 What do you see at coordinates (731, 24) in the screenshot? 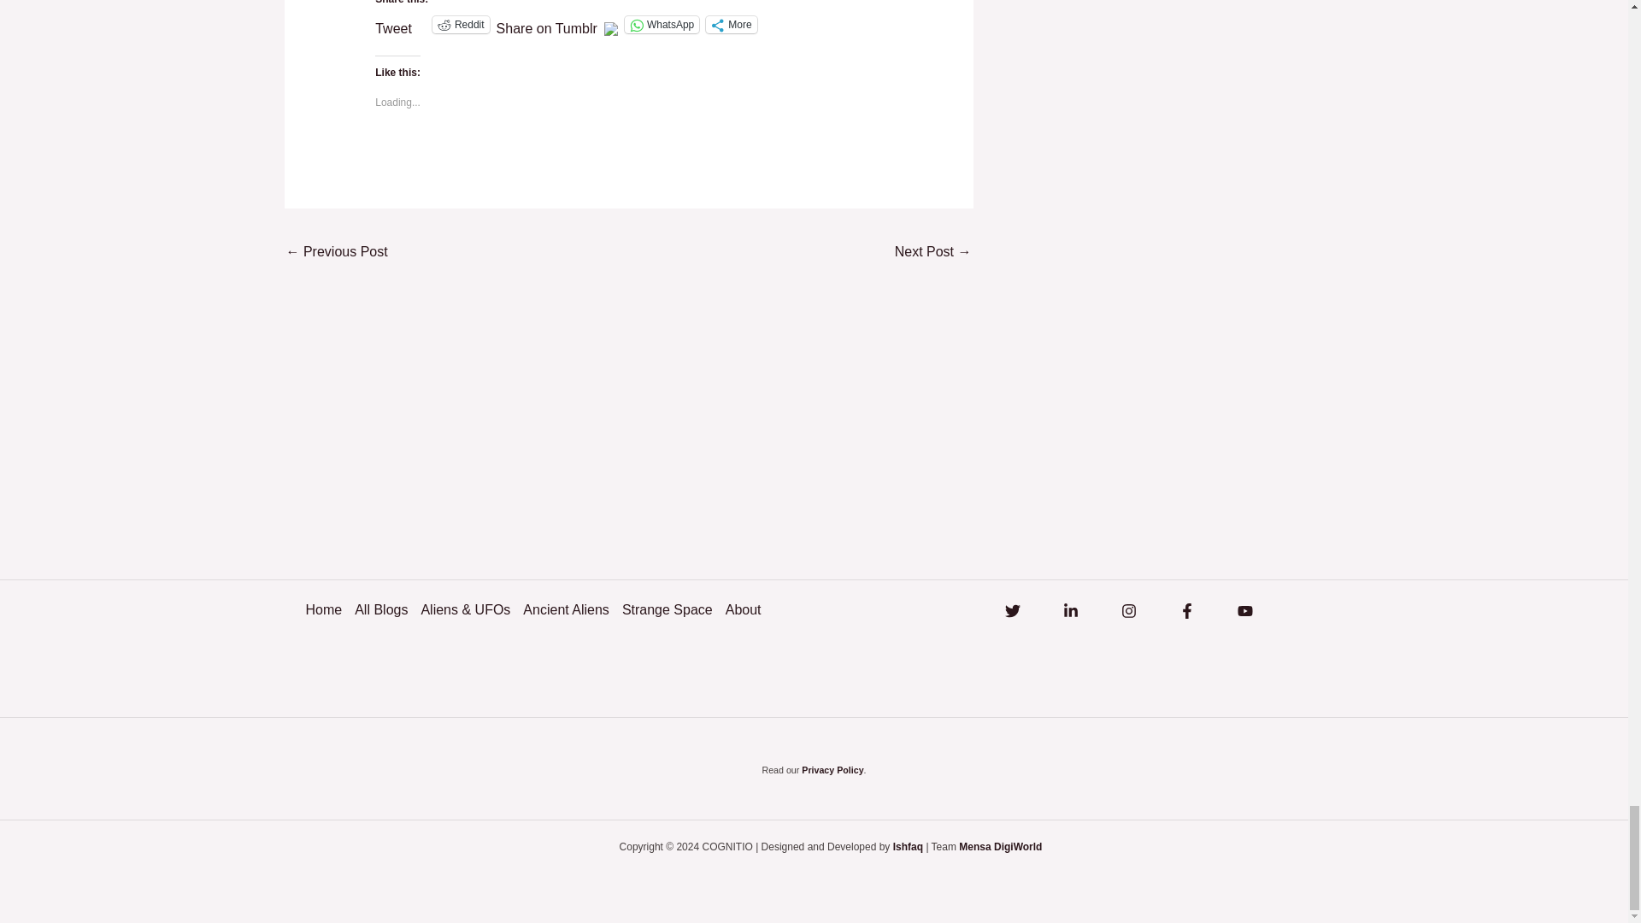
I see `More` at bounding box center [731, 24].